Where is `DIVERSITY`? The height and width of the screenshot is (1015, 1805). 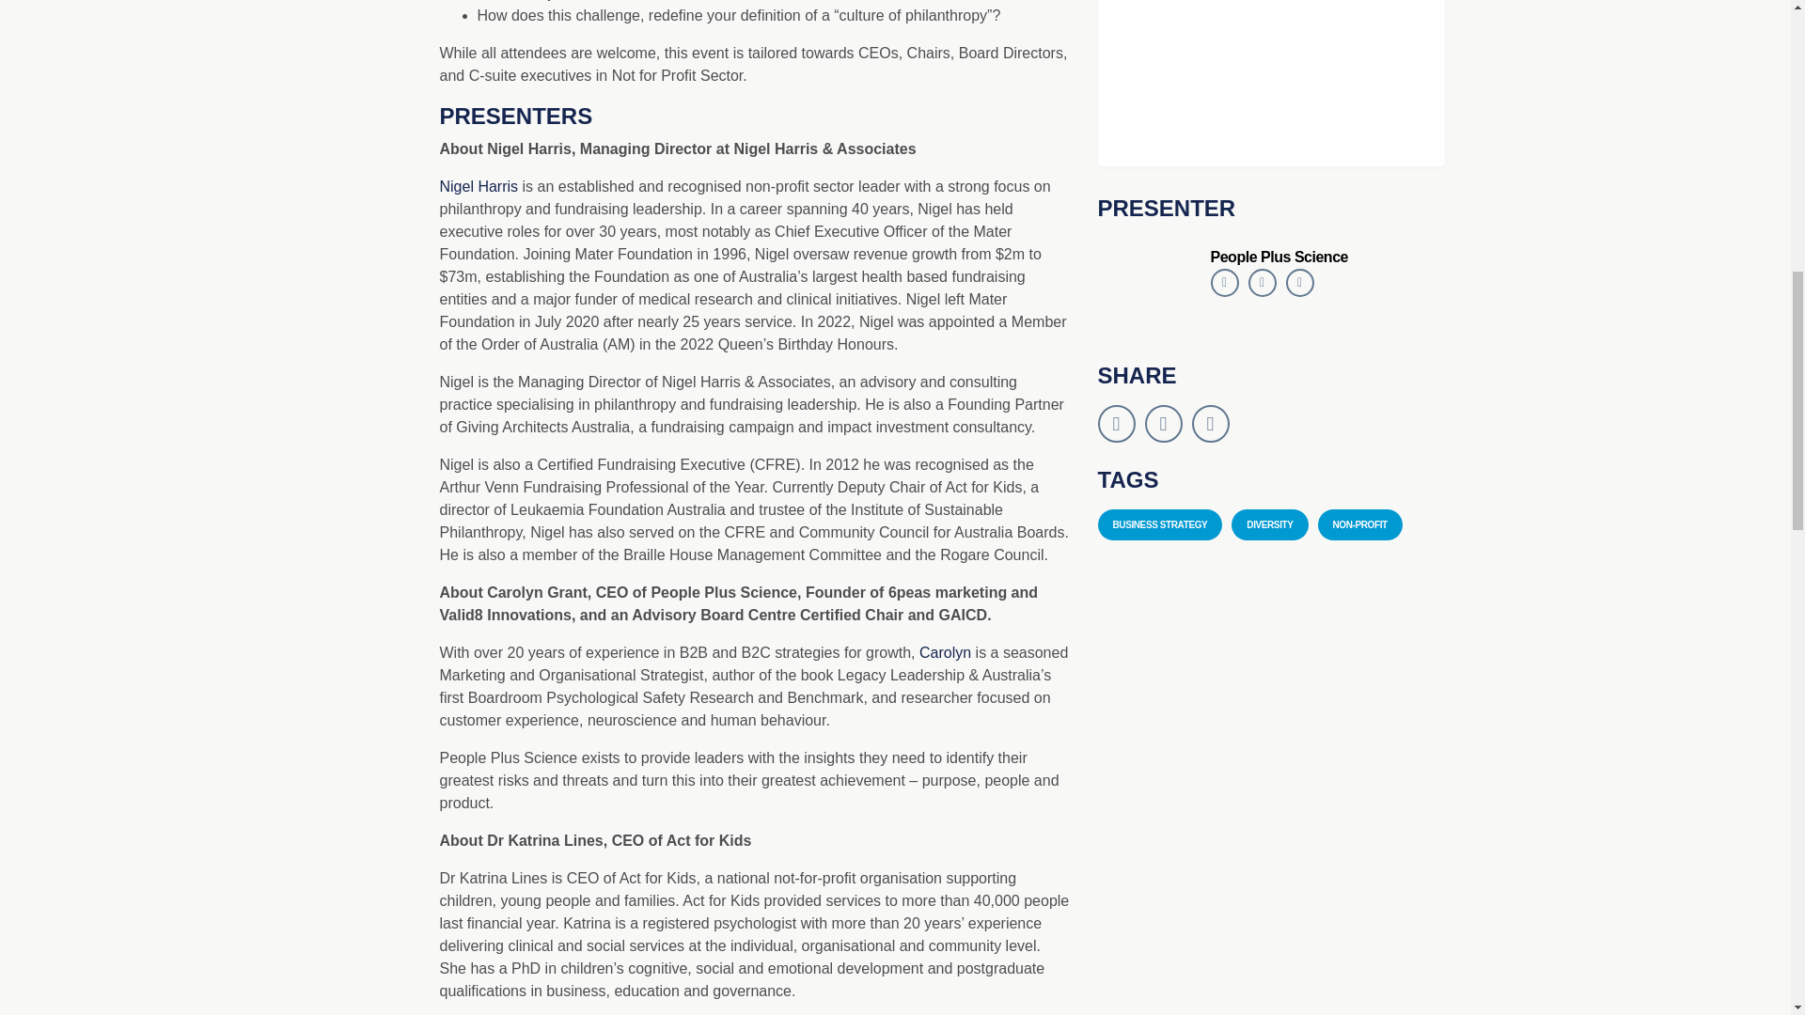
DIVERSITY is located at coordinates (1269, 524).